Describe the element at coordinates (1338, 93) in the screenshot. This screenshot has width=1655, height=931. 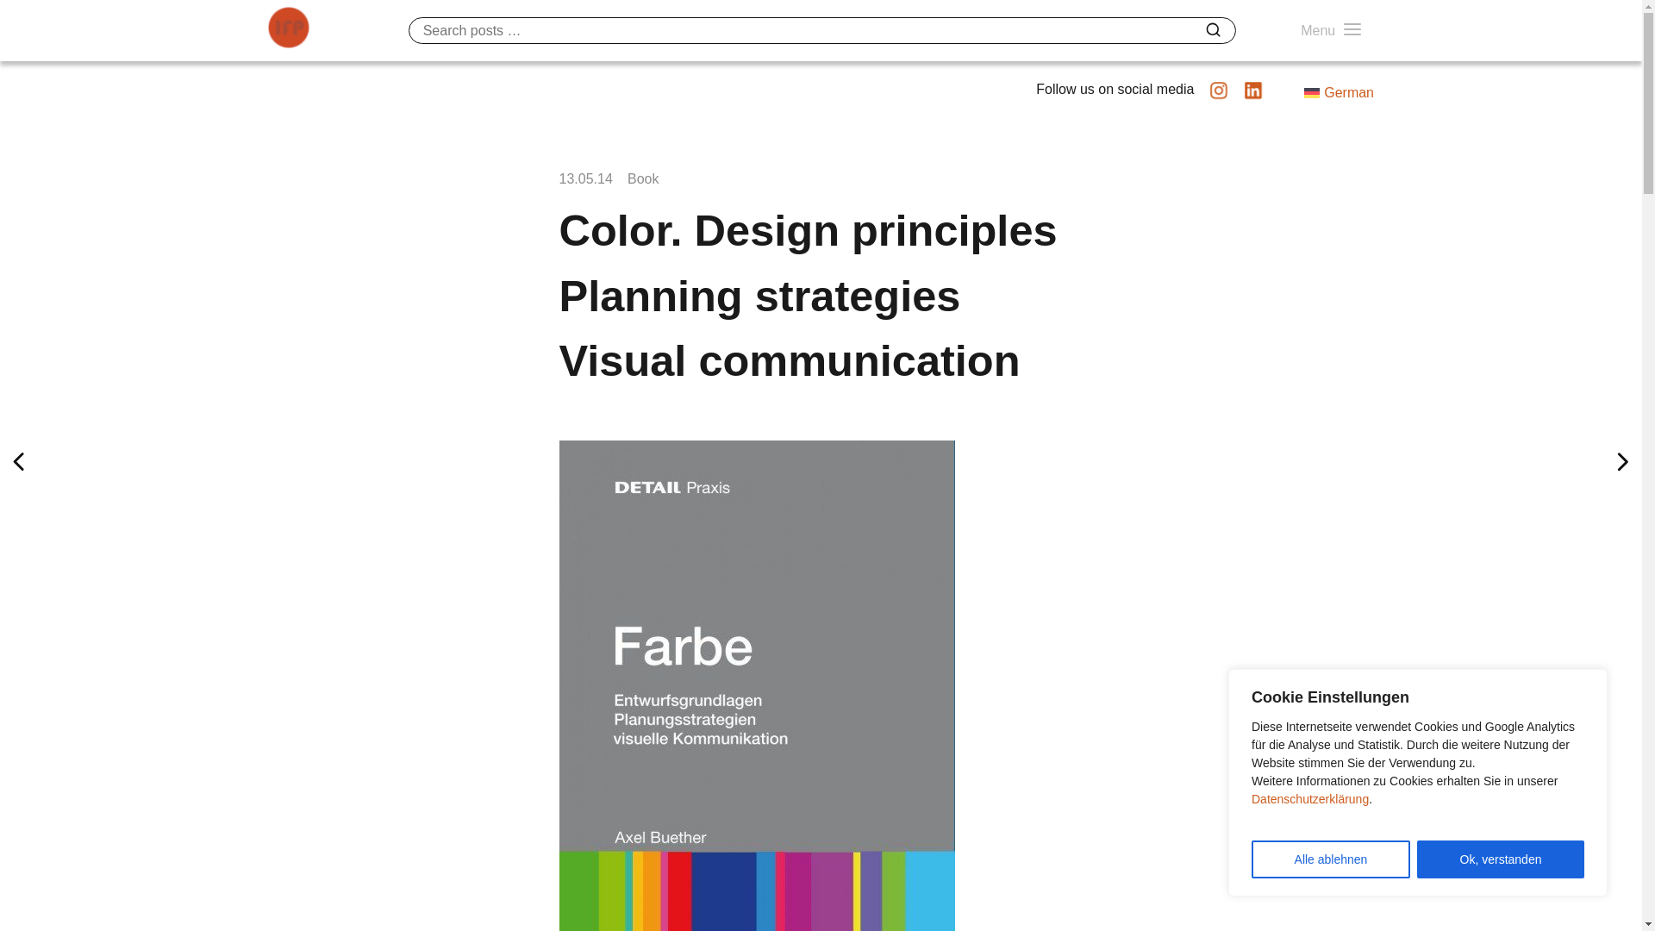
I see `German` at that location.